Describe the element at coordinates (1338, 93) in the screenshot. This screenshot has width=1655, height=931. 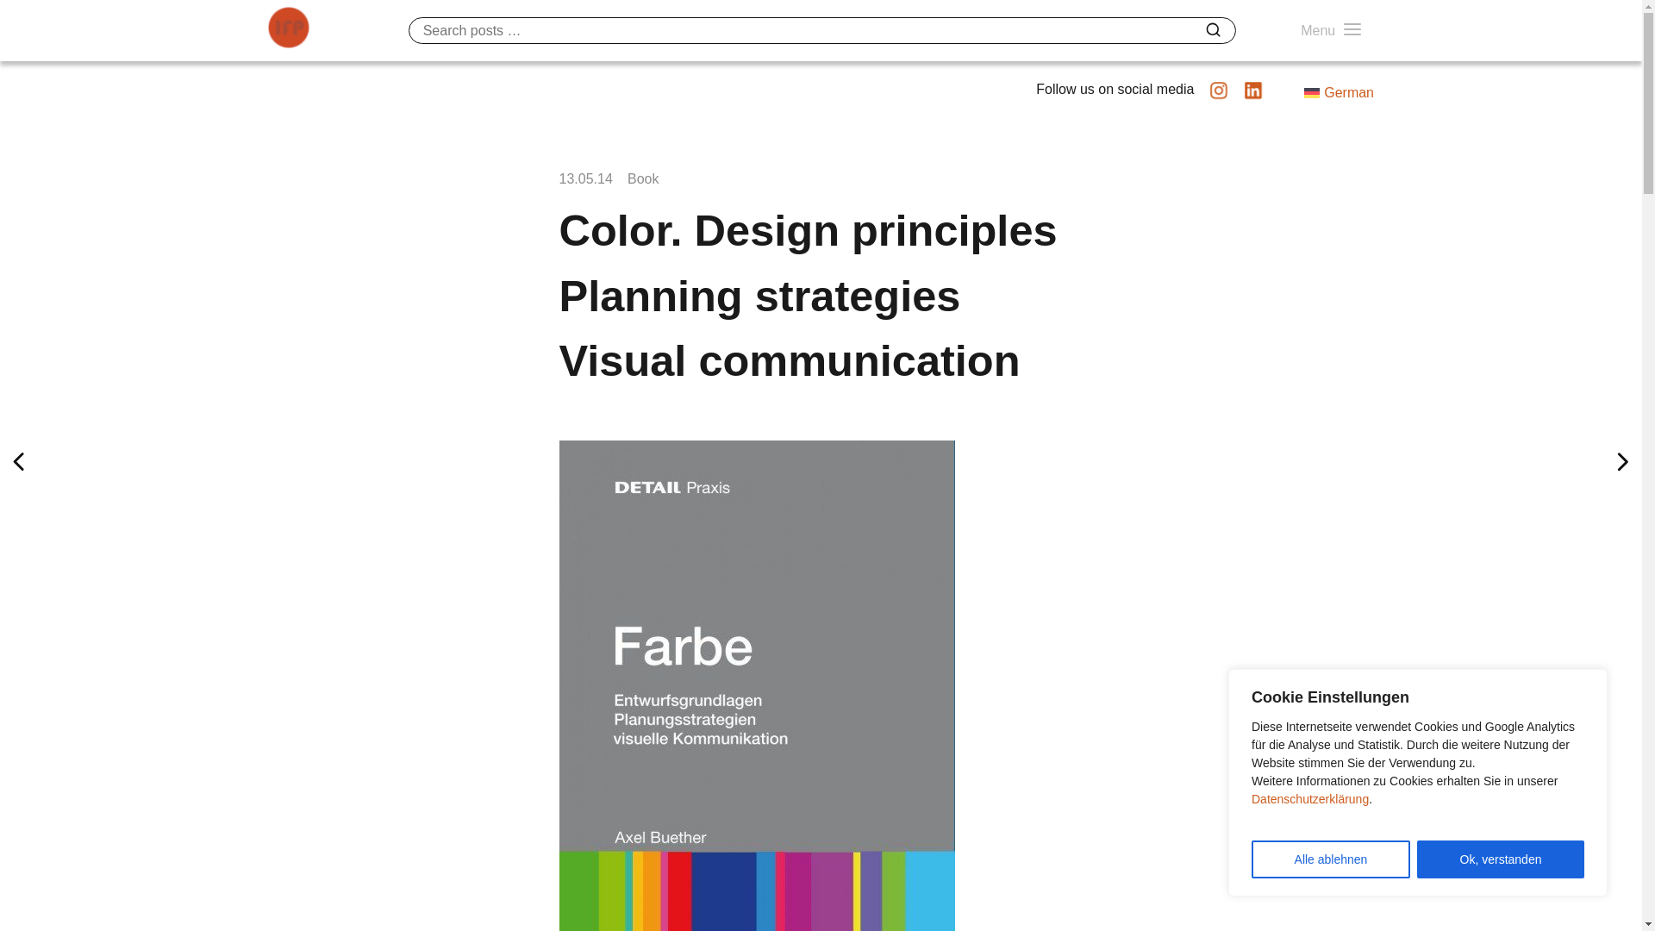
I see `German` at that location.